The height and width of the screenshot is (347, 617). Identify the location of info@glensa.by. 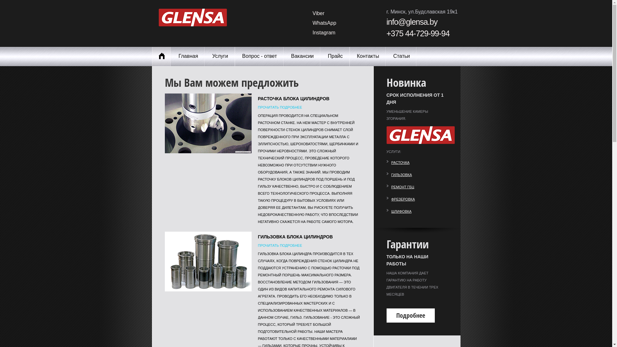
(412, 22).